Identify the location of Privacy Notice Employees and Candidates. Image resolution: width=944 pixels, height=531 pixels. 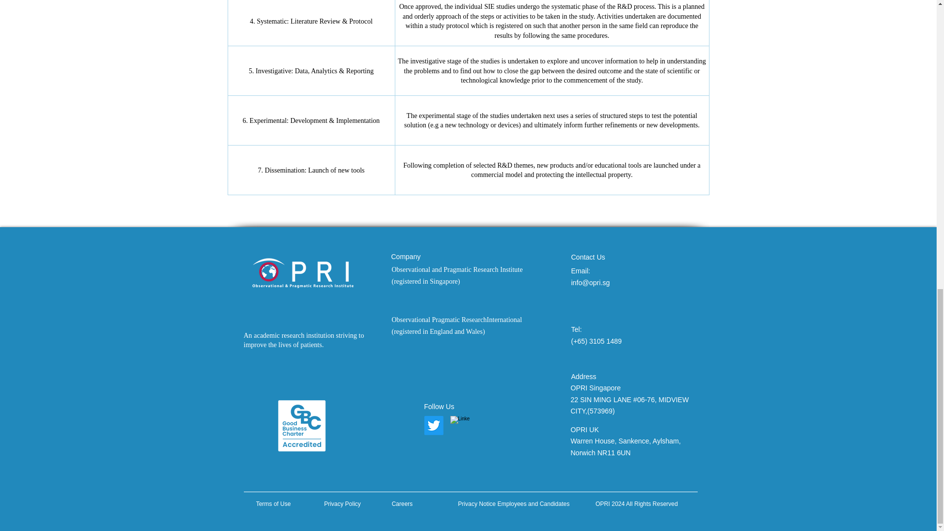
(514, 501).